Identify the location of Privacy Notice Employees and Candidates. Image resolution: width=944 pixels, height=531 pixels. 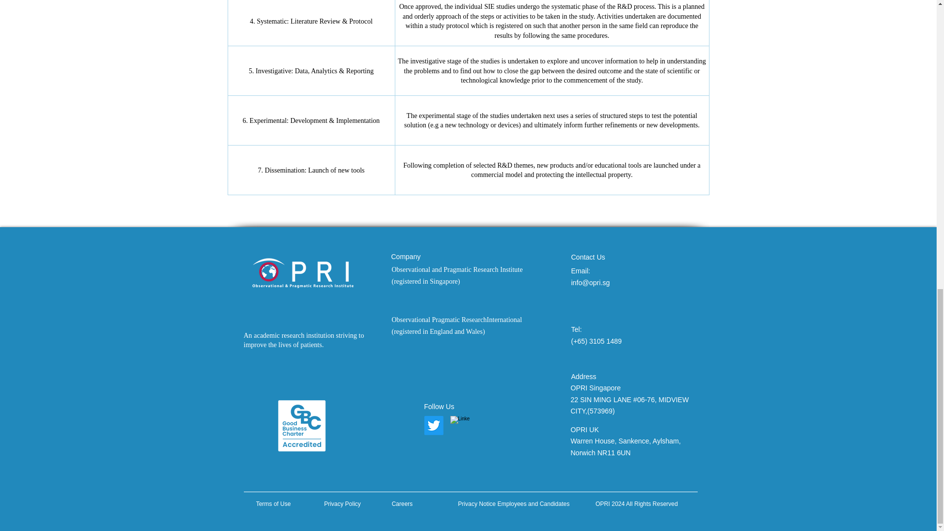
(514, 501).